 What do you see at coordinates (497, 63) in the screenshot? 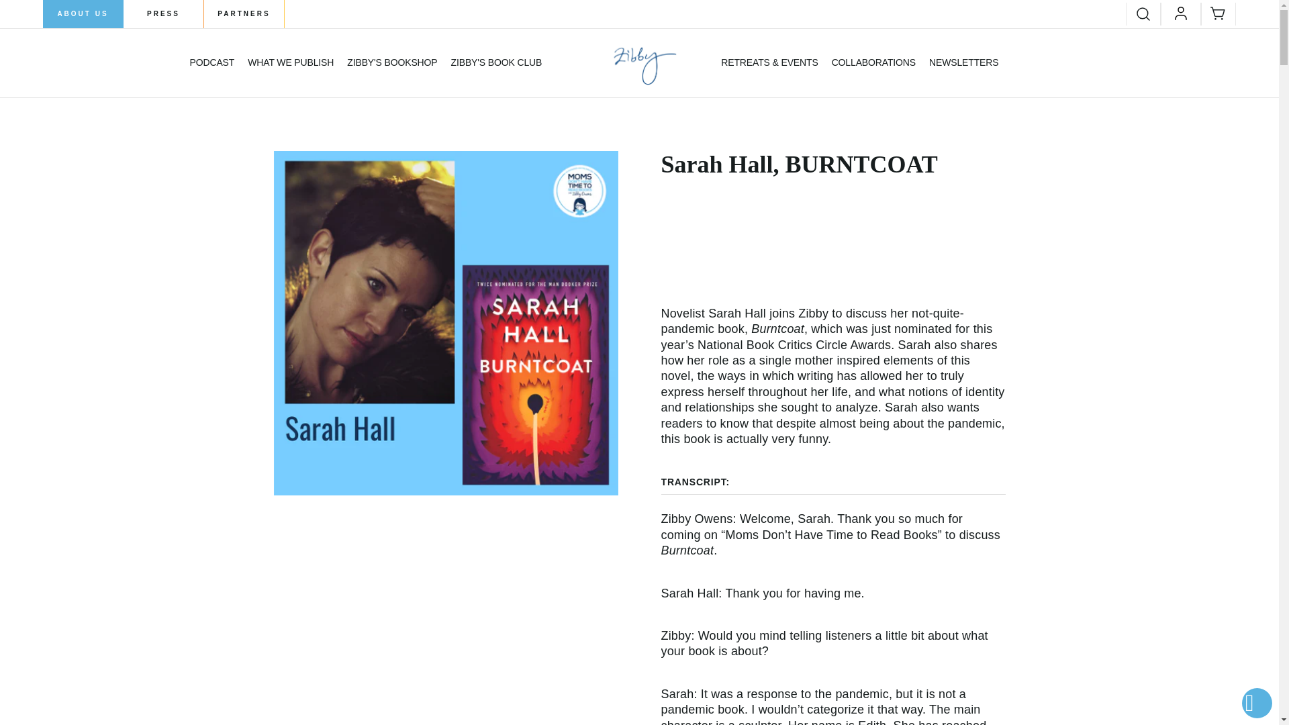
I see `ZIBBY'S BOOK CLUB` at bounding box center [497, 63].